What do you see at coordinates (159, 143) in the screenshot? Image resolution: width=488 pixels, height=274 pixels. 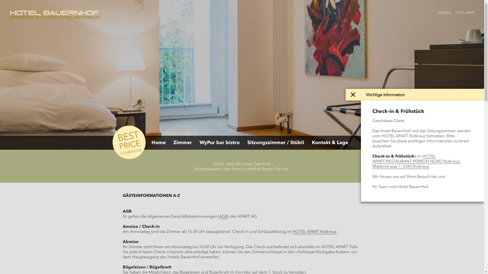 I see `Home` at bounding box center [159, 143].